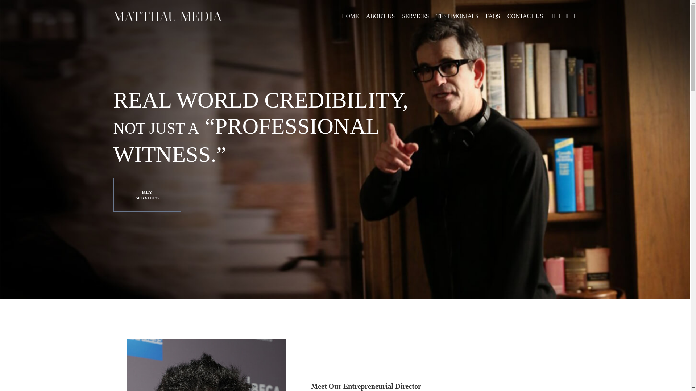  I want to click on KEY SERVICES, so click(147, 195).